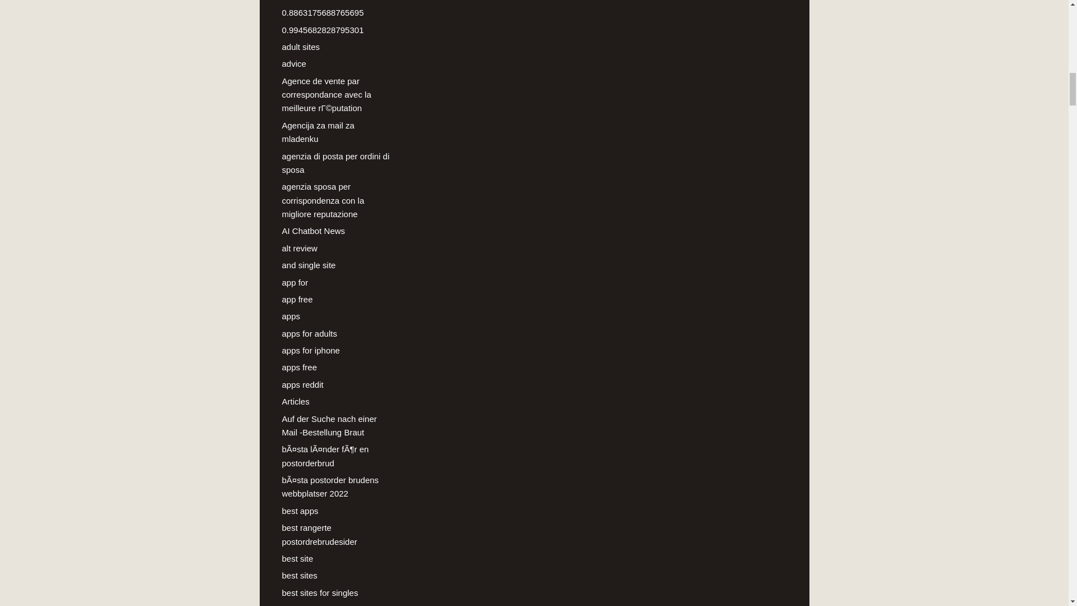  I want to click on Agencija za mail za mladenku, so click(317, 131).